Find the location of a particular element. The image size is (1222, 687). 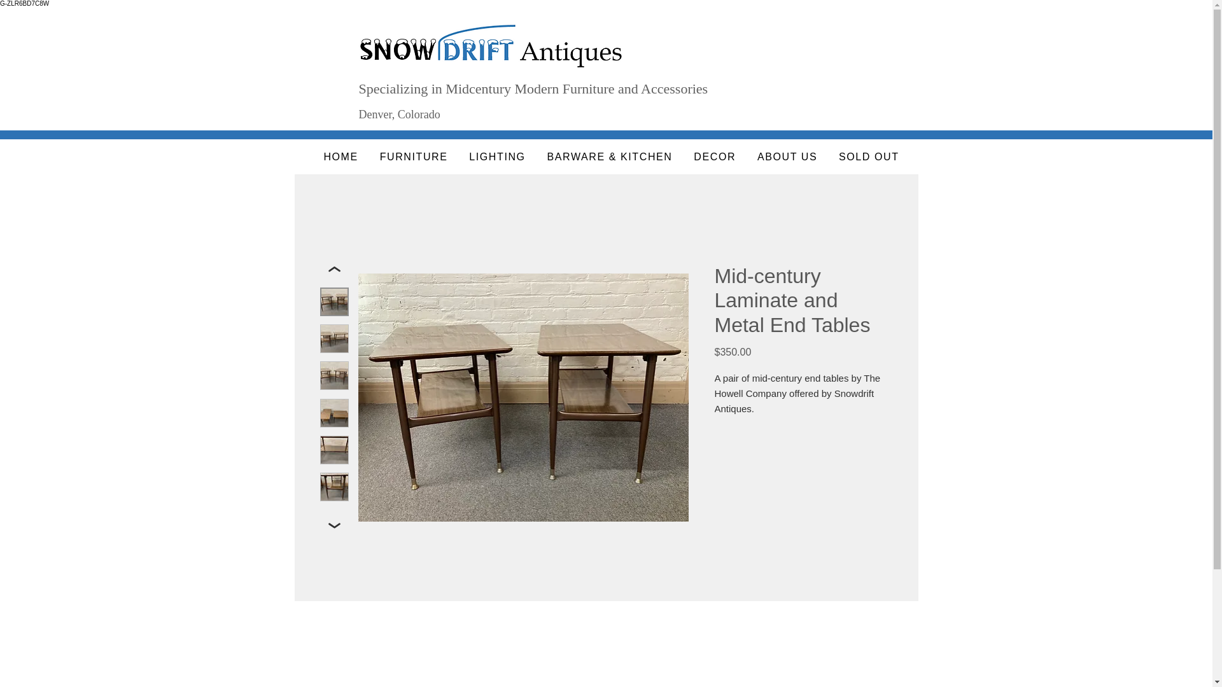

DECOR is located at coordinates (715, 157).